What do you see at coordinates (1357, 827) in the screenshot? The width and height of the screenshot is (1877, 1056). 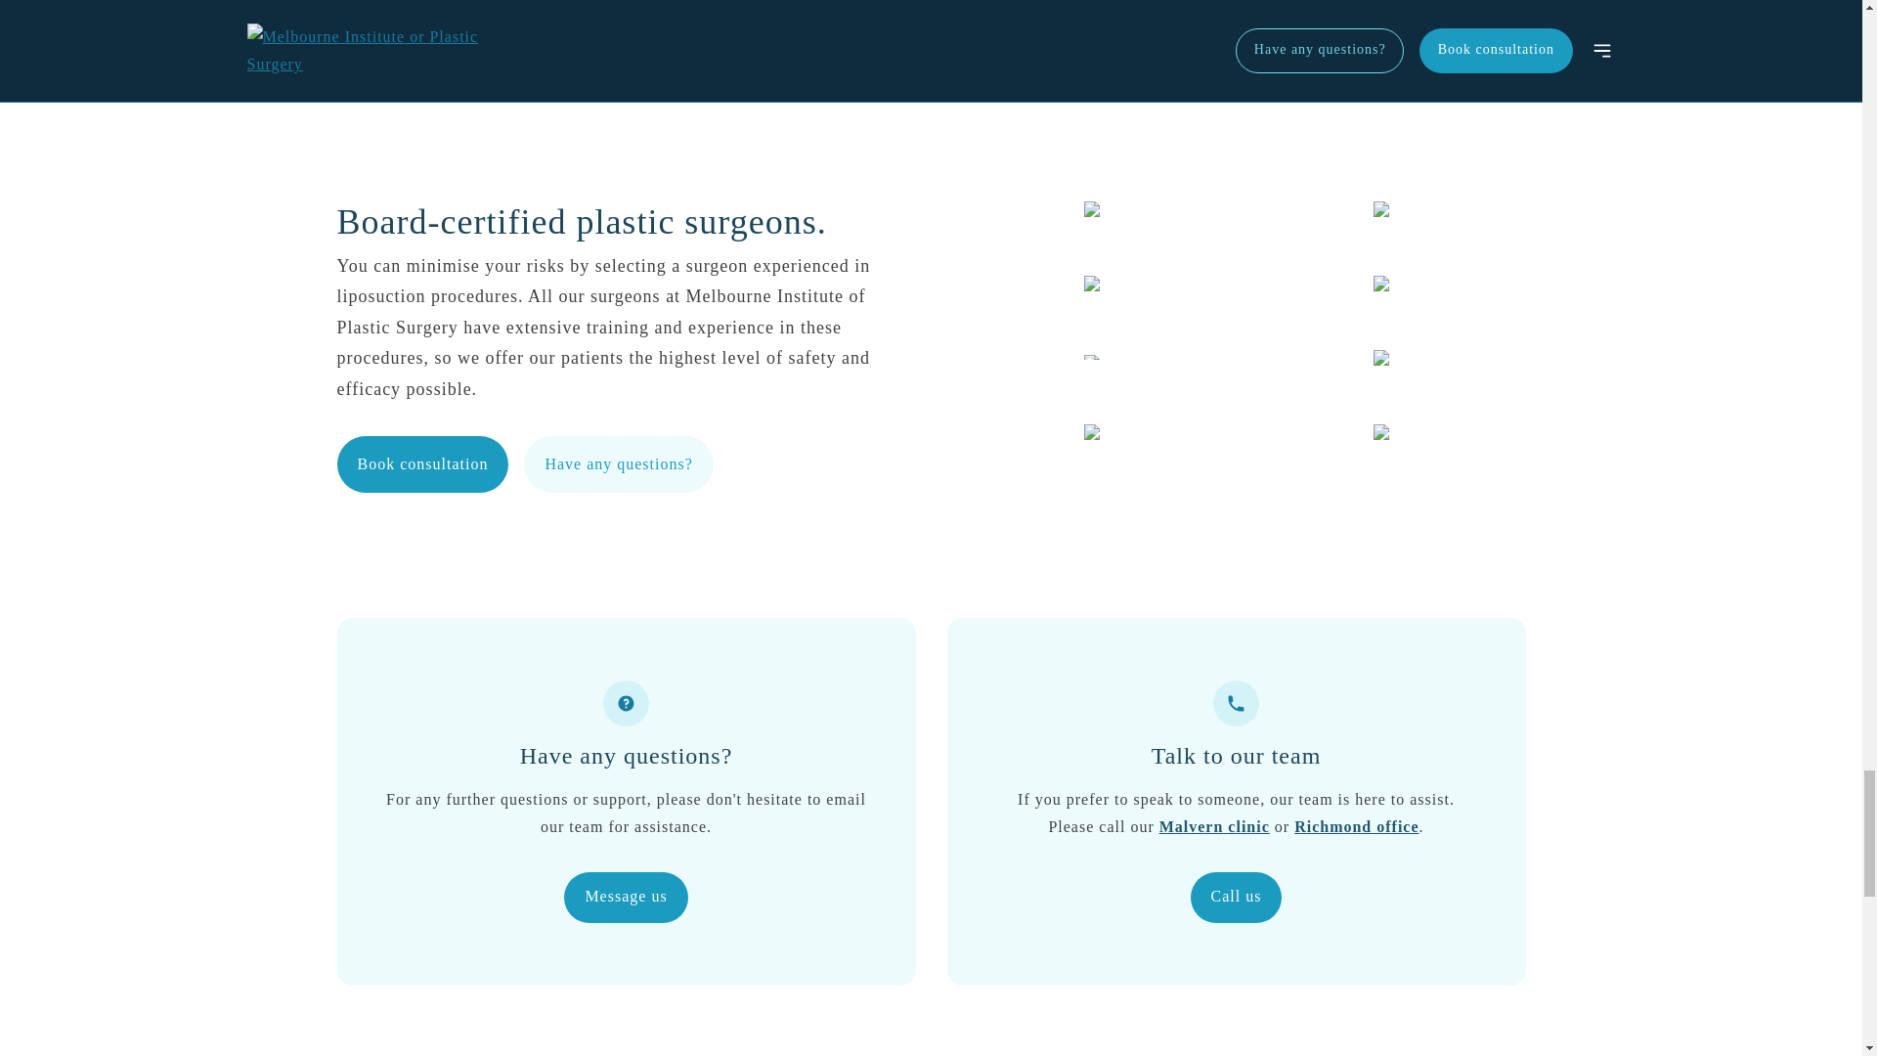 I see `Richmond office` at bounding box center [1357, 827].